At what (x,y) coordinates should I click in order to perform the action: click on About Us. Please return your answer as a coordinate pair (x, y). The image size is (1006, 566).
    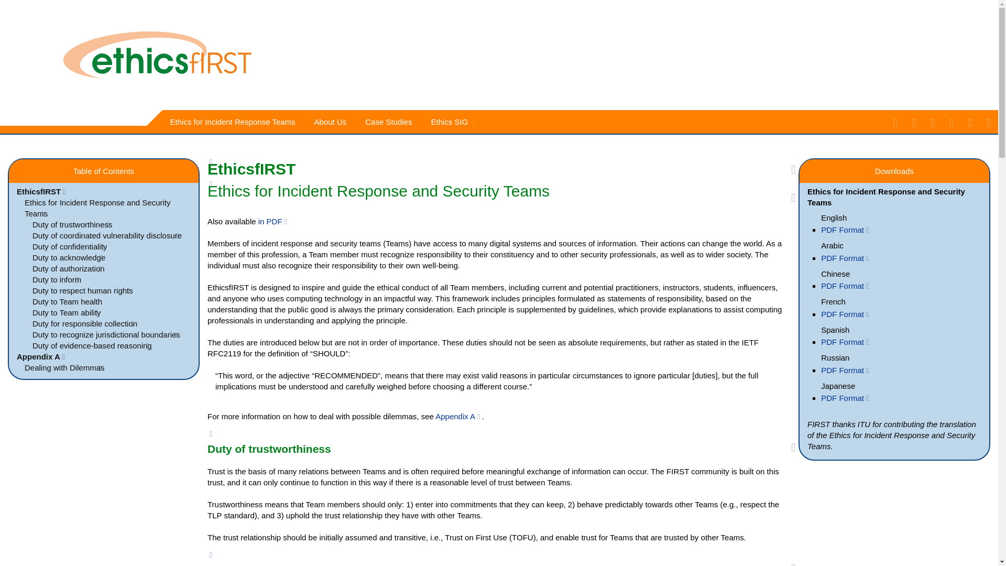
    Looking at the image, I should click on (332, 122).